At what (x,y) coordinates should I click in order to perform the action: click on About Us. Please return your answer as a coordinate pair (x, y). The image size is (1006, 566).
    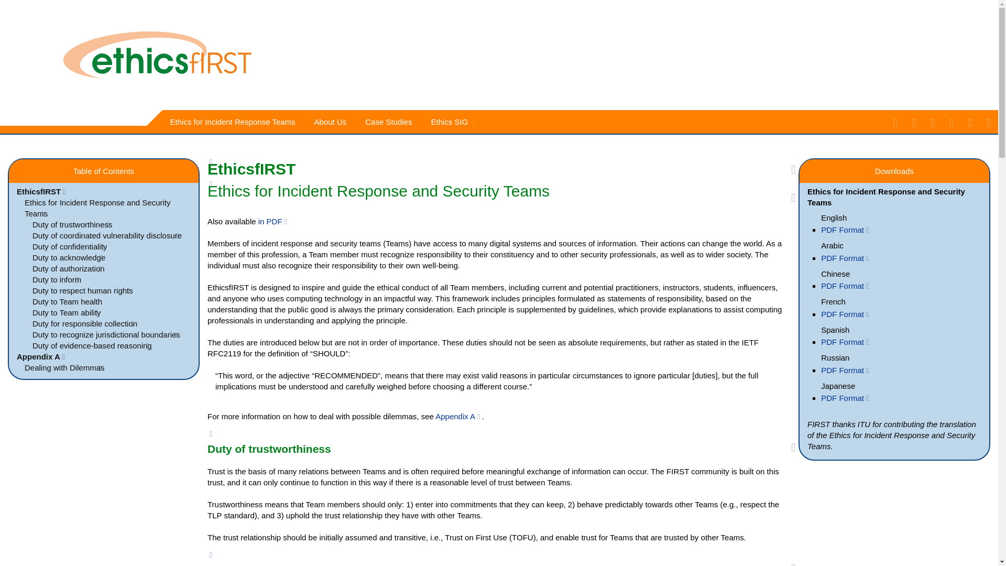
    Looking at the image, I should click on (332, 122).